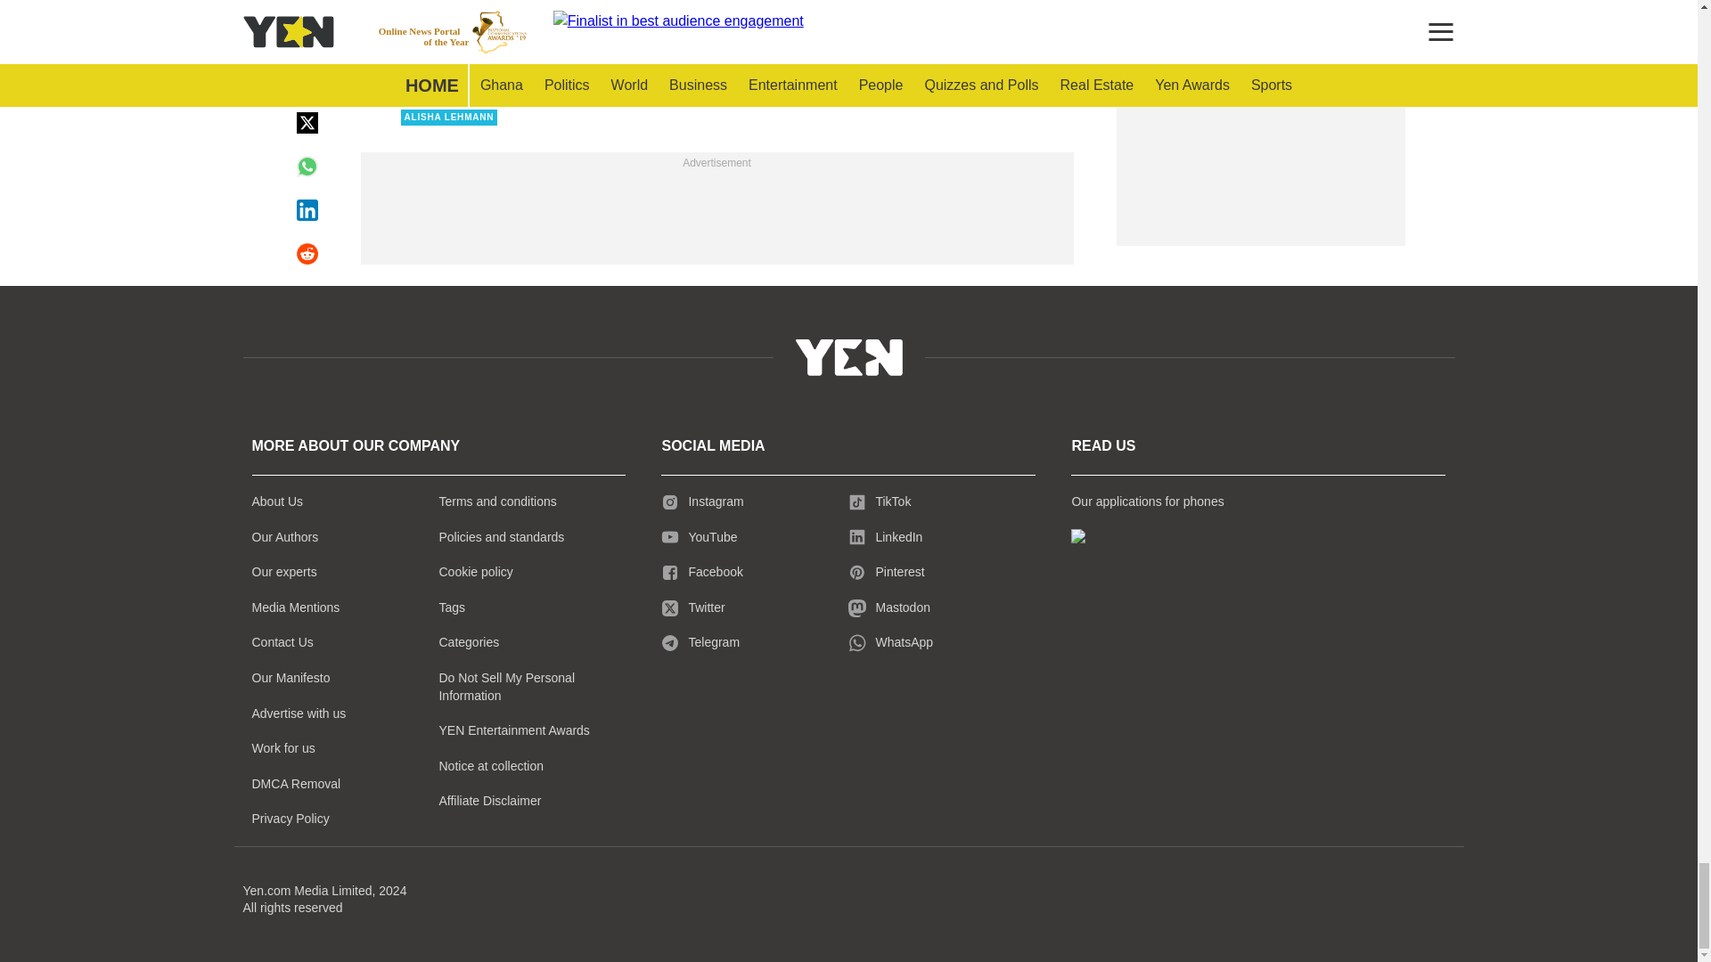 The width and height of the screenshot is (1711, 962). Describe the element at coordinates (627, 36) in the screenshot. I see `Author page` at that location.